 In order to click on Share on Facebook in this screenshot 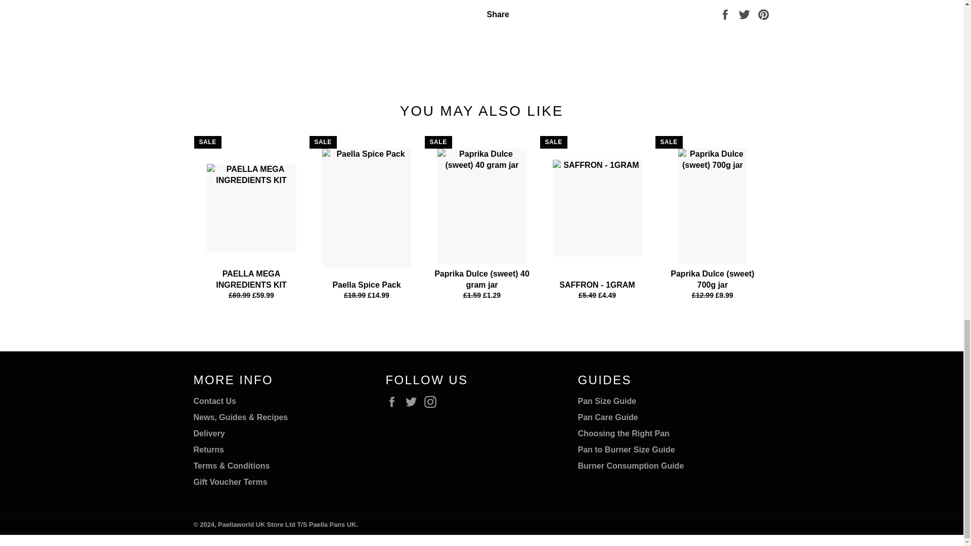, I will do `click(726, 14)`.